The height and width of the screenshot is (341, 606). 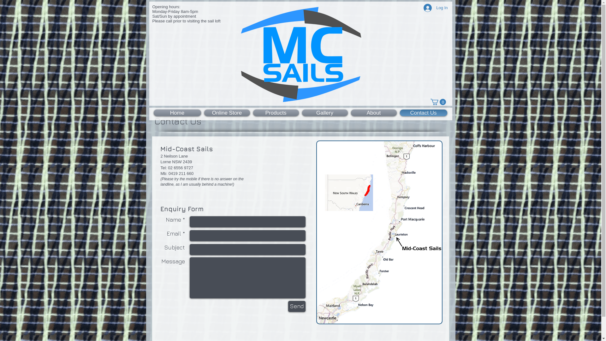 I want to click on Online Store, so click(x=227, y=113).